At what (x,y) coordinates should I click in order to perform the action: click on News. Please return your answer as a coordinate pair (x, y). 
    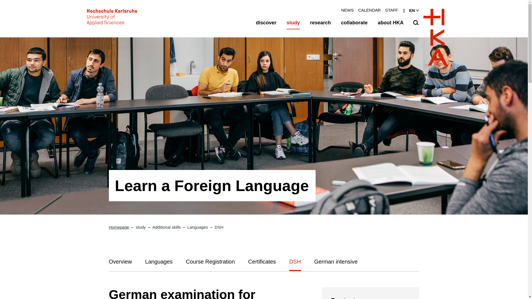
    Looking at the image, I should click on (347, 10).